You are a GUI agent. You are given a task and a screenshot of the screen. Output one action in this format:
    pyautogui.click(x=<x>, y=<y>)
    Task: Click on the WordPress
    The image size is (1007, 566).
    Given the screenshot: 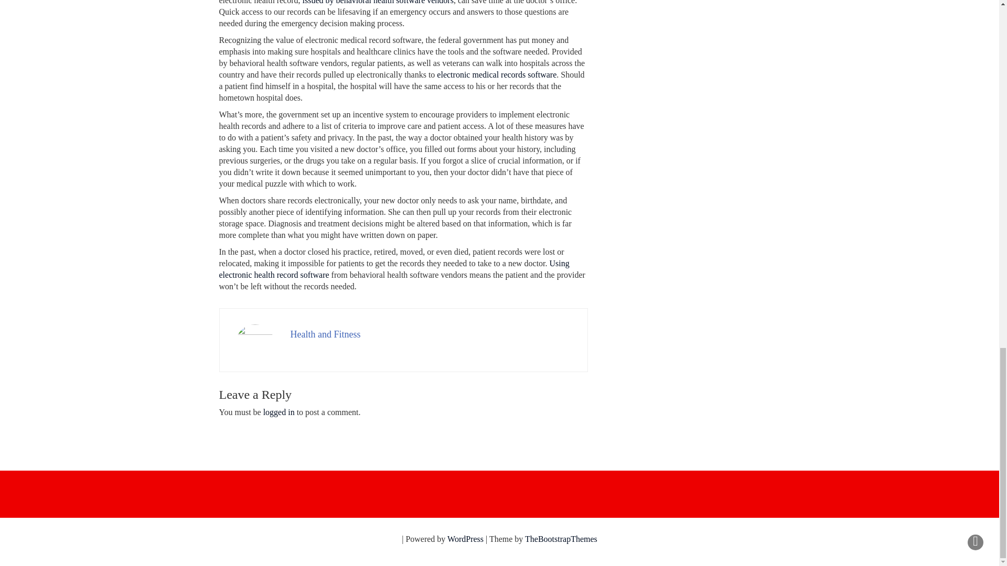 What is the action you would take?
    pyautogui.click(x=465, y=539)
    